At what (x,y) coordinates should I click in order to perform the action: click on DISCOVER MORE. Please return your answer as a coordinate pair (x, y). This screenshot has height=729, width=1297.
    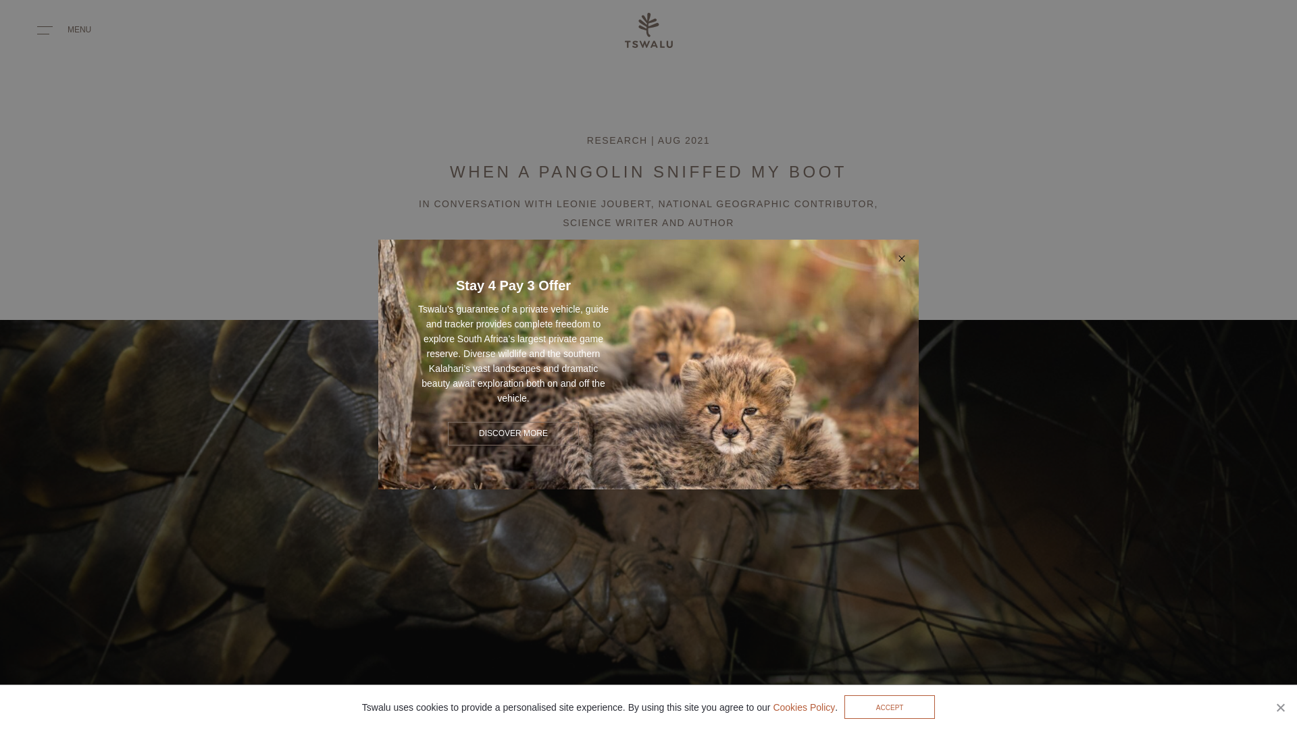
    Looking at the image, I should click on (513, 433).